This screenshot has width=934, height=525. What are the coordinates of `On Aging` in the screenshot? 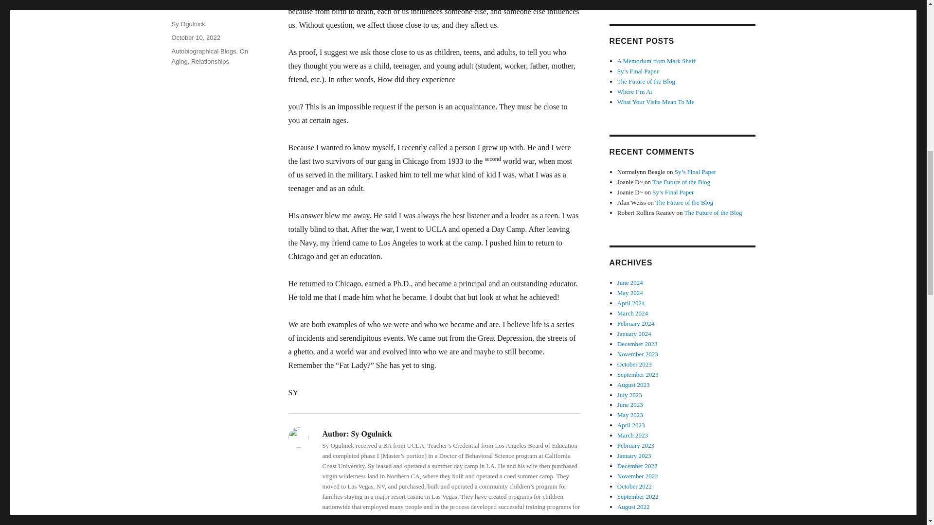 It's located at (209, 56).